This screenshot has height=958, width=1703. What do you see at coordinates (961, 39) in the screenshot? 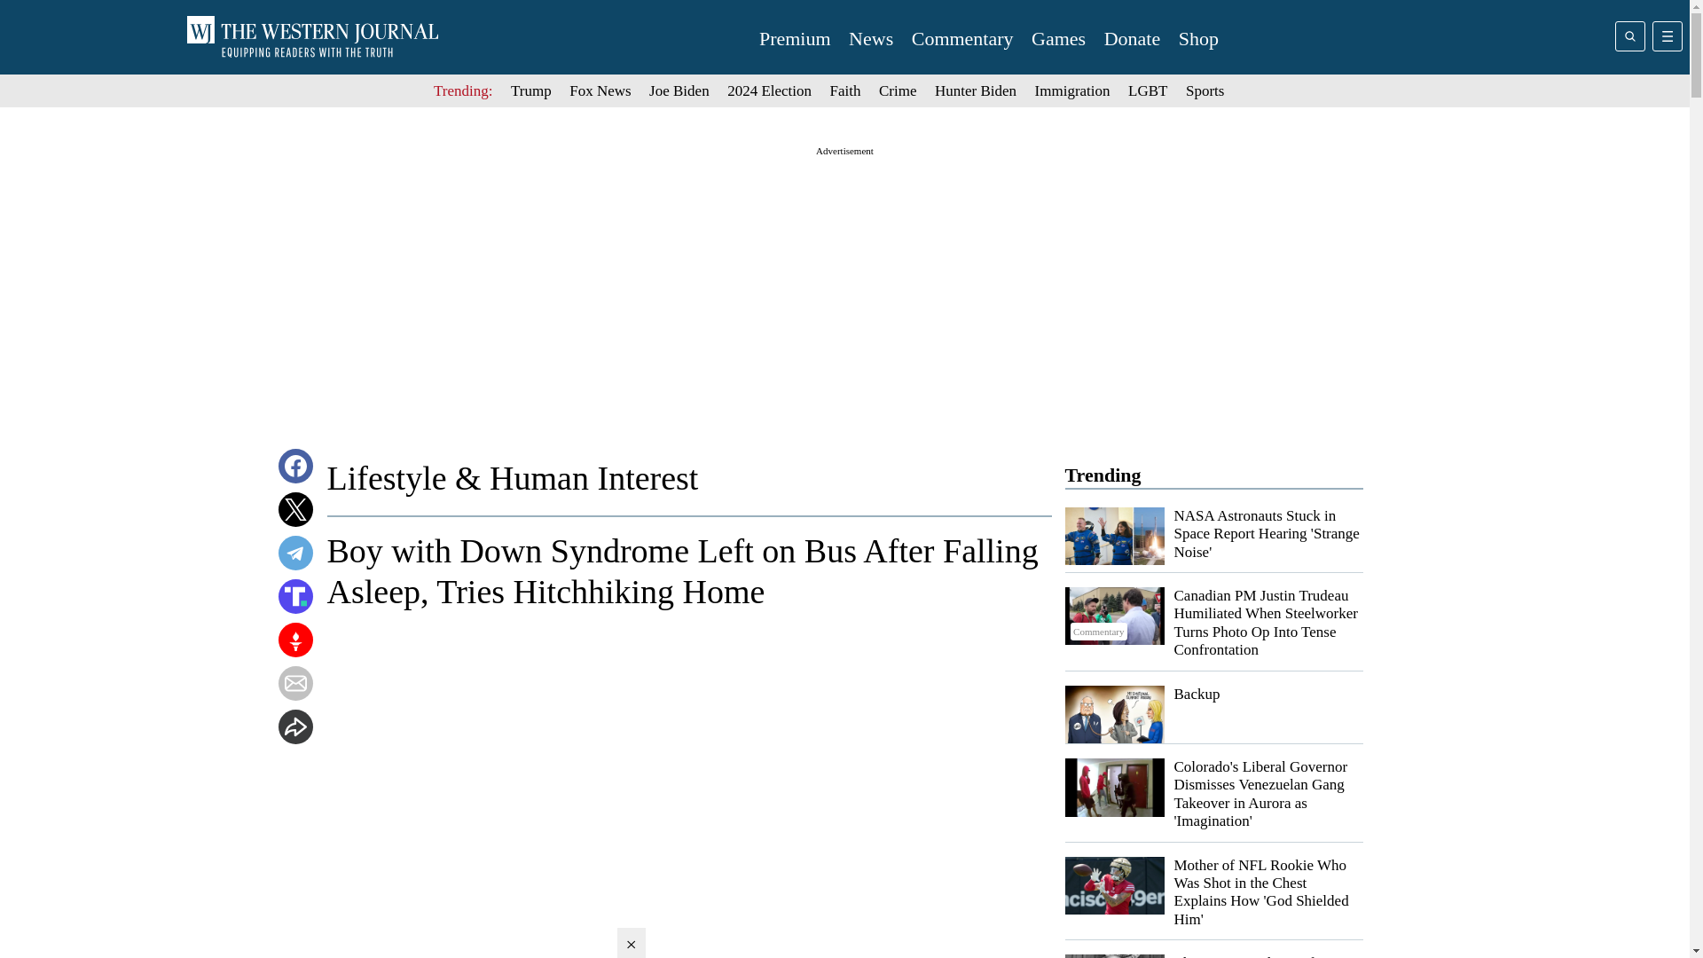
I see `Commentary` at bounding box center [961, 39].